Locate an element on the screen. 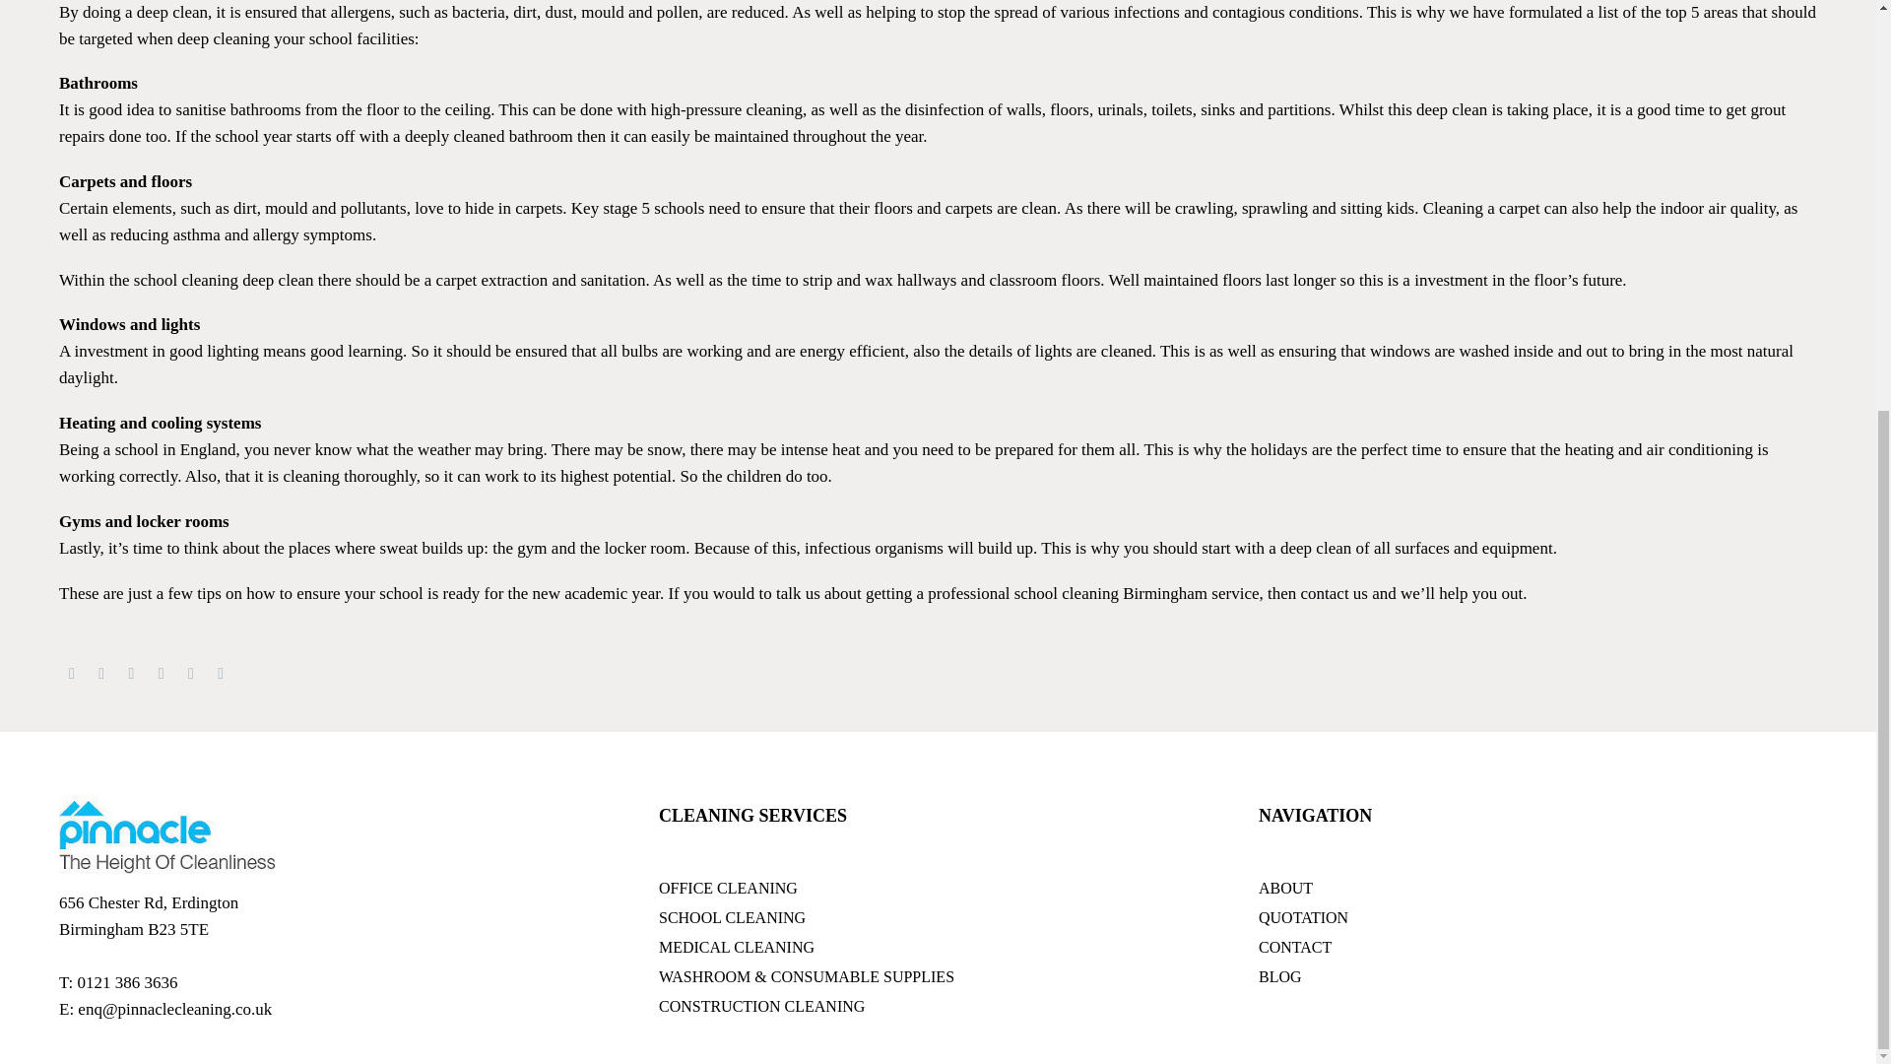  CONSTRUCTION CLEANING is located at coordinates (938, 1006).